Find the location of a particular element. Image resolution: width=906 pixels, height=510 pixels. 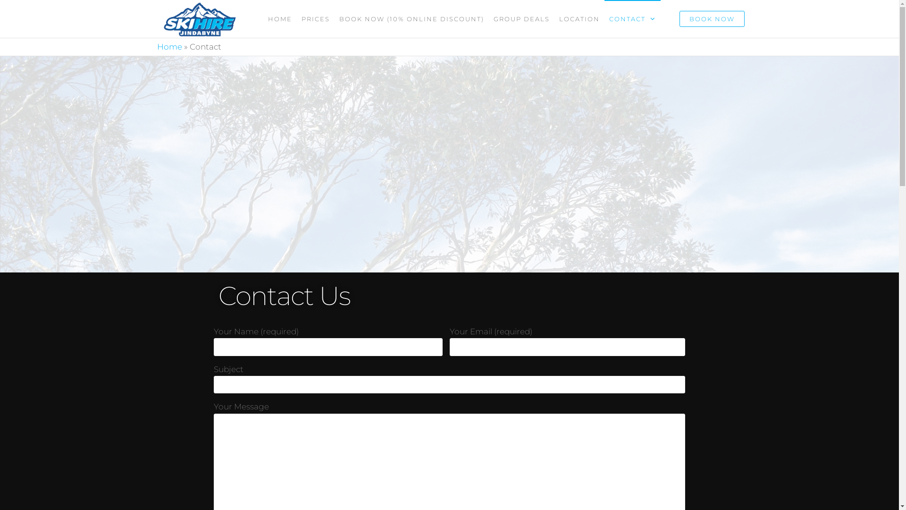

BOOK NOW is located at coordinates (712, 19).